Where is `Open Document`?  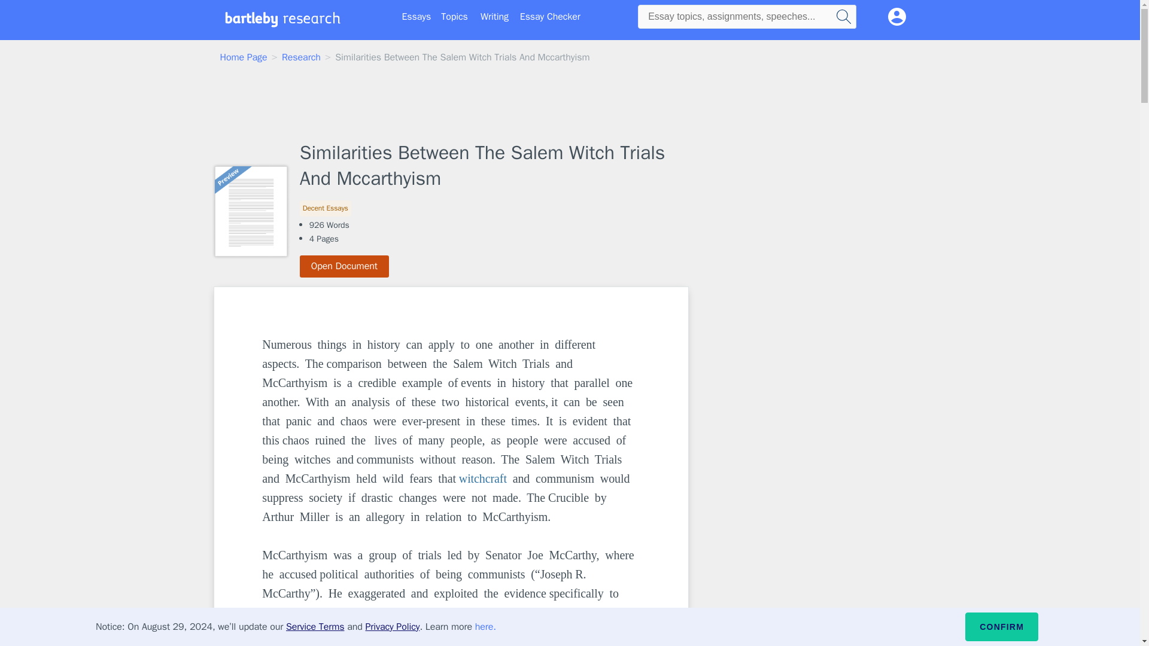
Open Document is located at coordinates (345, 266).